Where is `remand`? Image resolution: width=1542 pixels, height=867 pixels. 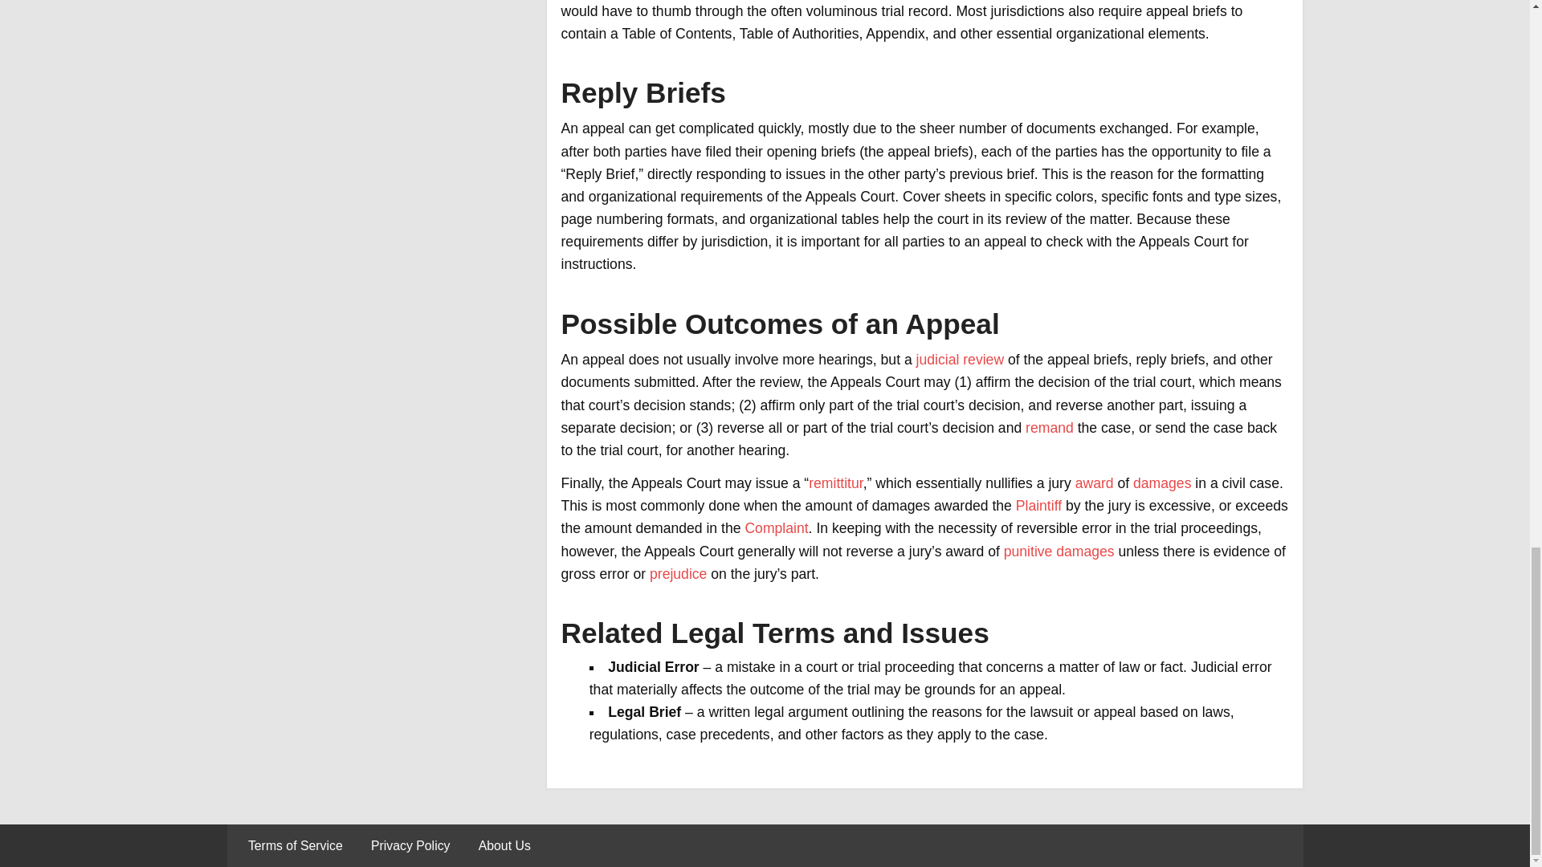 remand is located at coordinates (1049, 427).